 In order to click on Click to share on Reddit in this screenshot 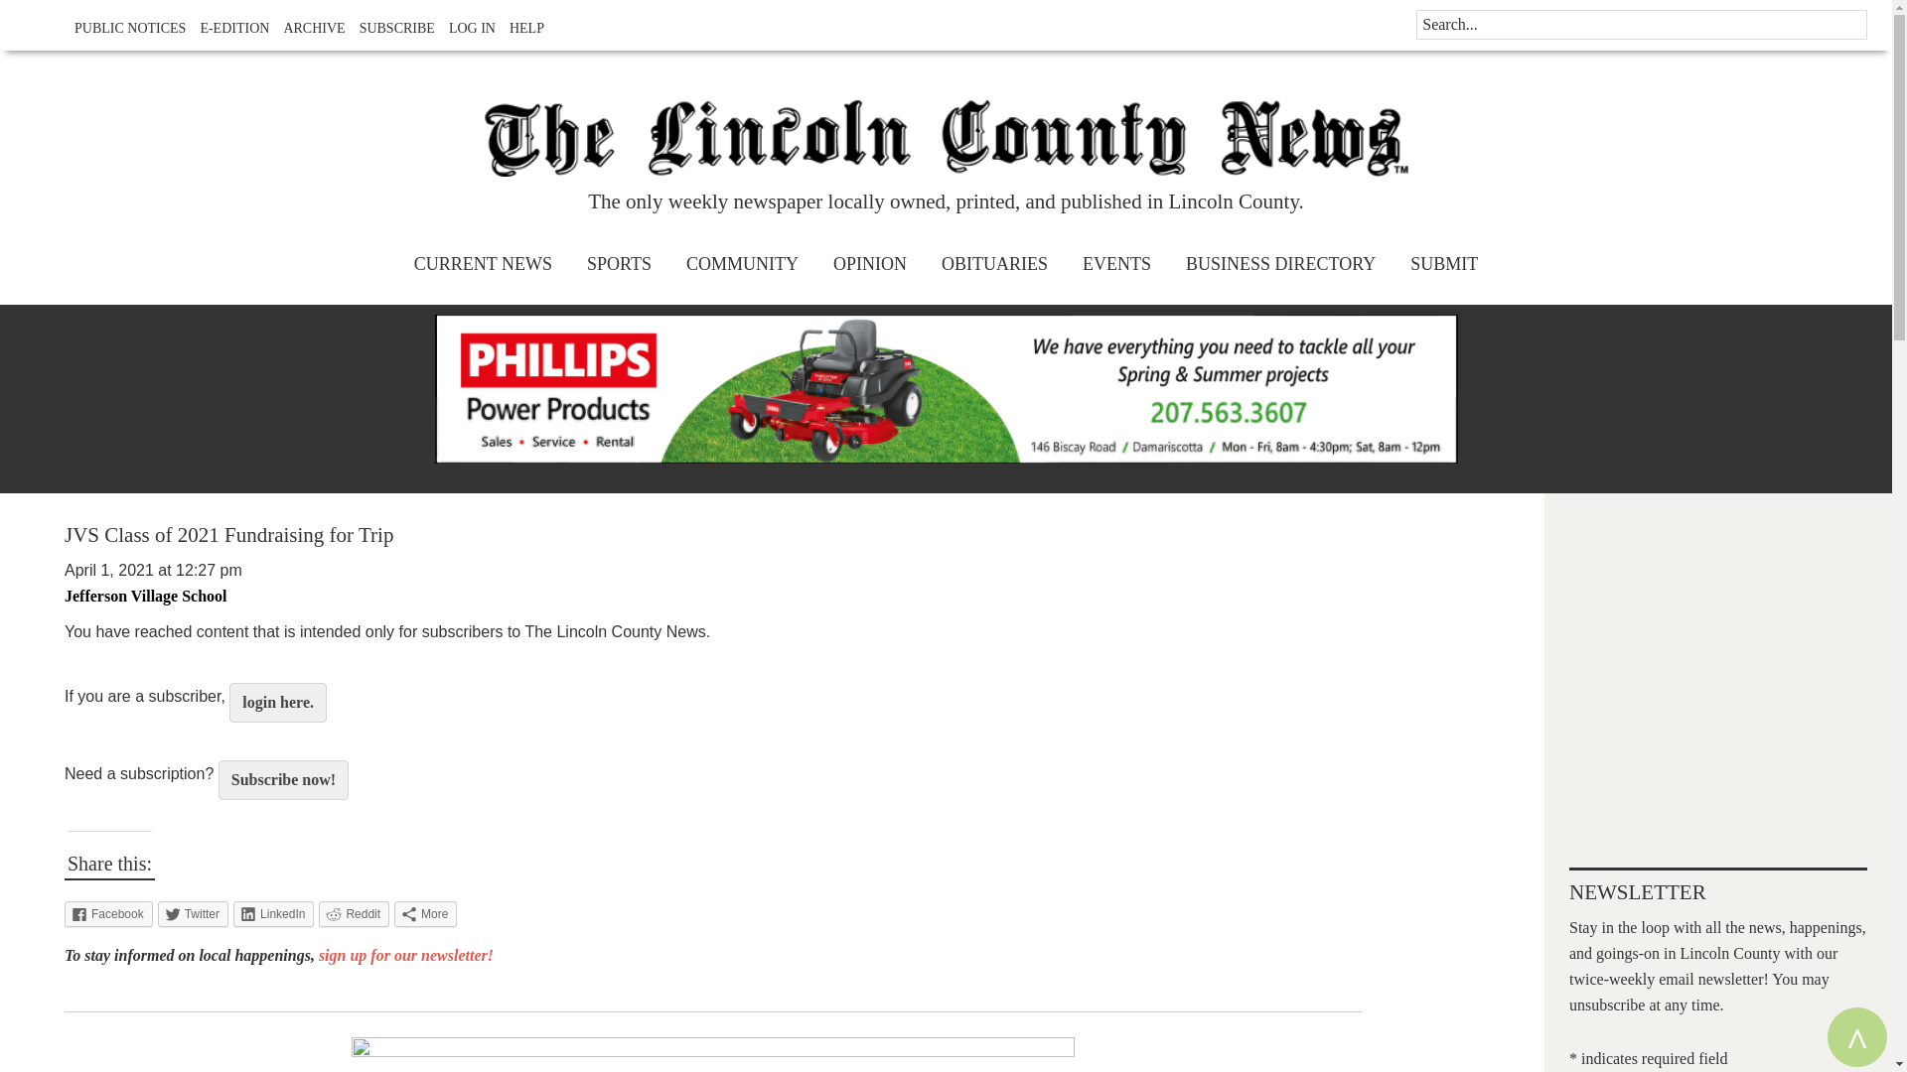, I will do `click(354, 914)`.